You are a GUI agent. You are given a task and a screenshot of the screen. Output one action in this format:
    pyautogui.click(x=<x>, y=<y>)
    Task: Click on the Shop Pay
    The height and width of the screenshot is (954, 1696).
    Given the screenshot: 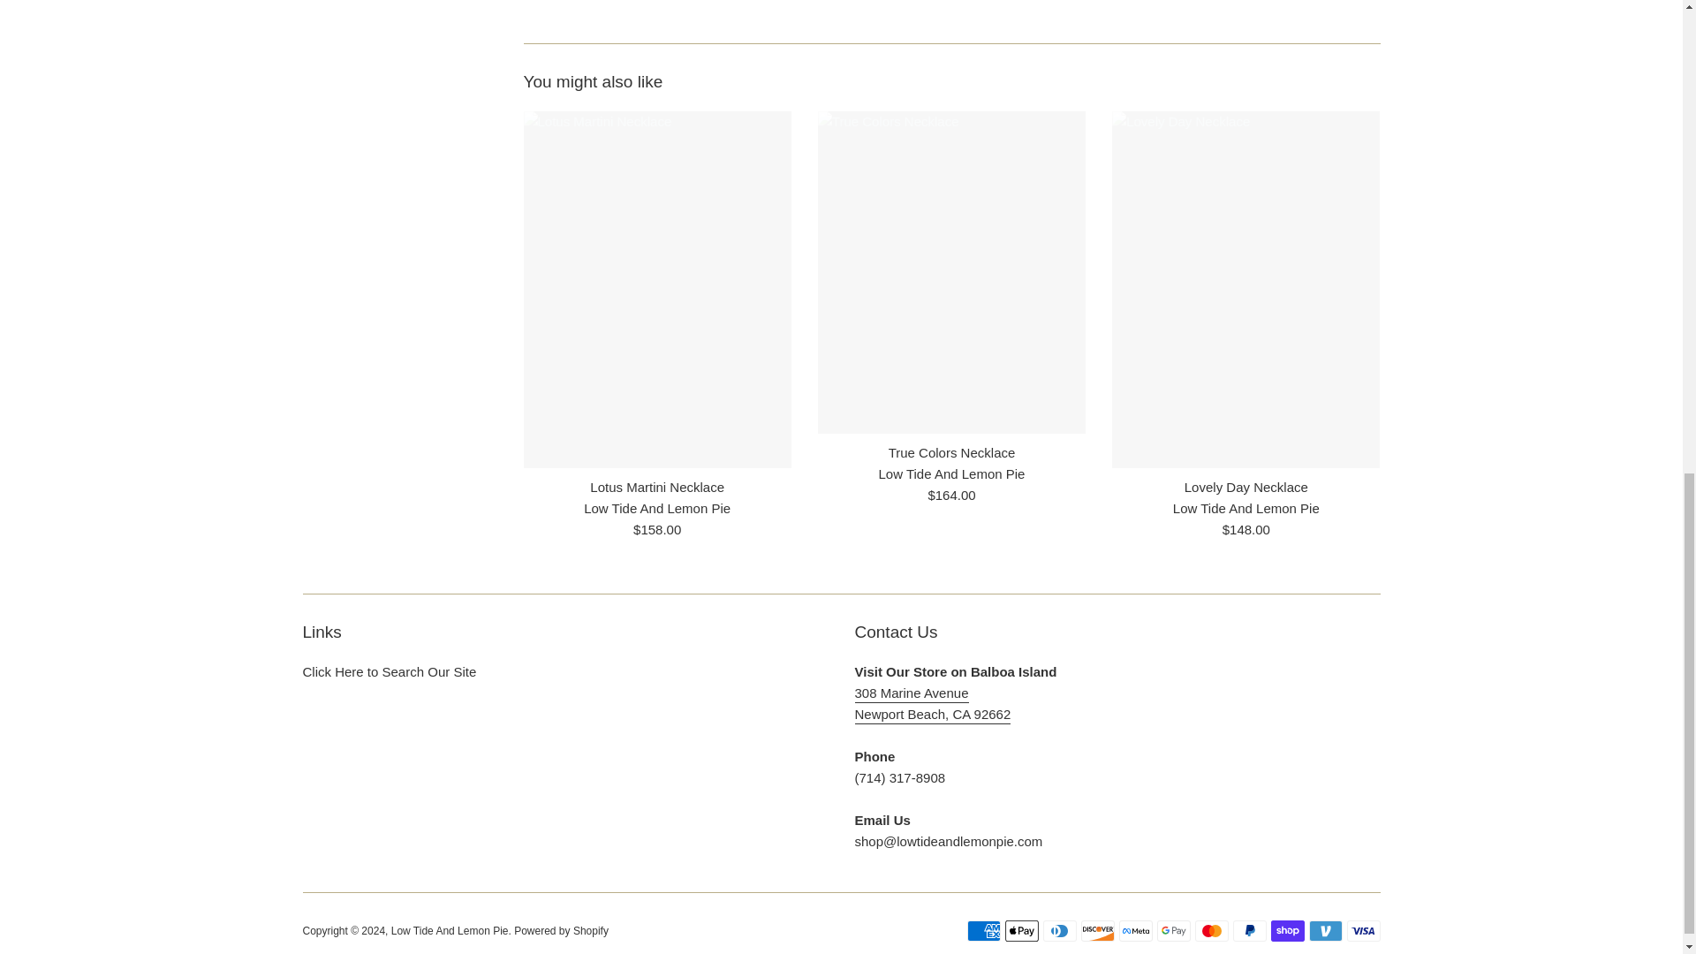 What is the action you would take?
    pyautogui.click(x=1287, y=931)
    